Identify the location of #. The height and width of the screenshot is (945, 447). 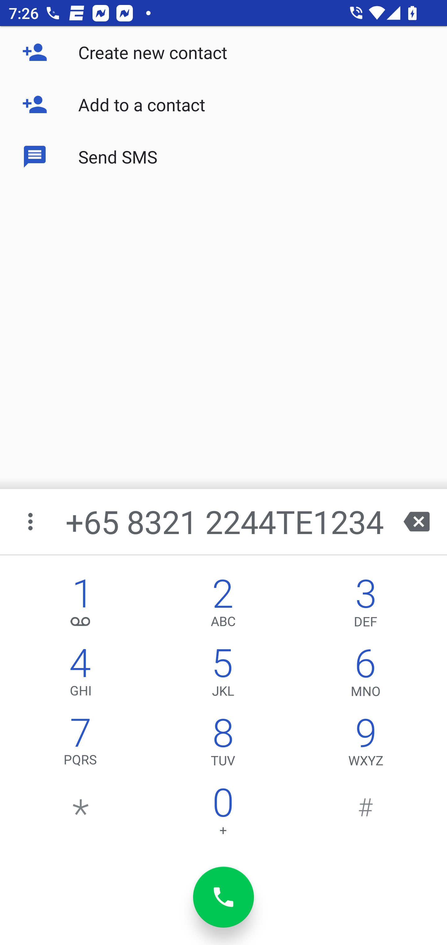
(366, 814).